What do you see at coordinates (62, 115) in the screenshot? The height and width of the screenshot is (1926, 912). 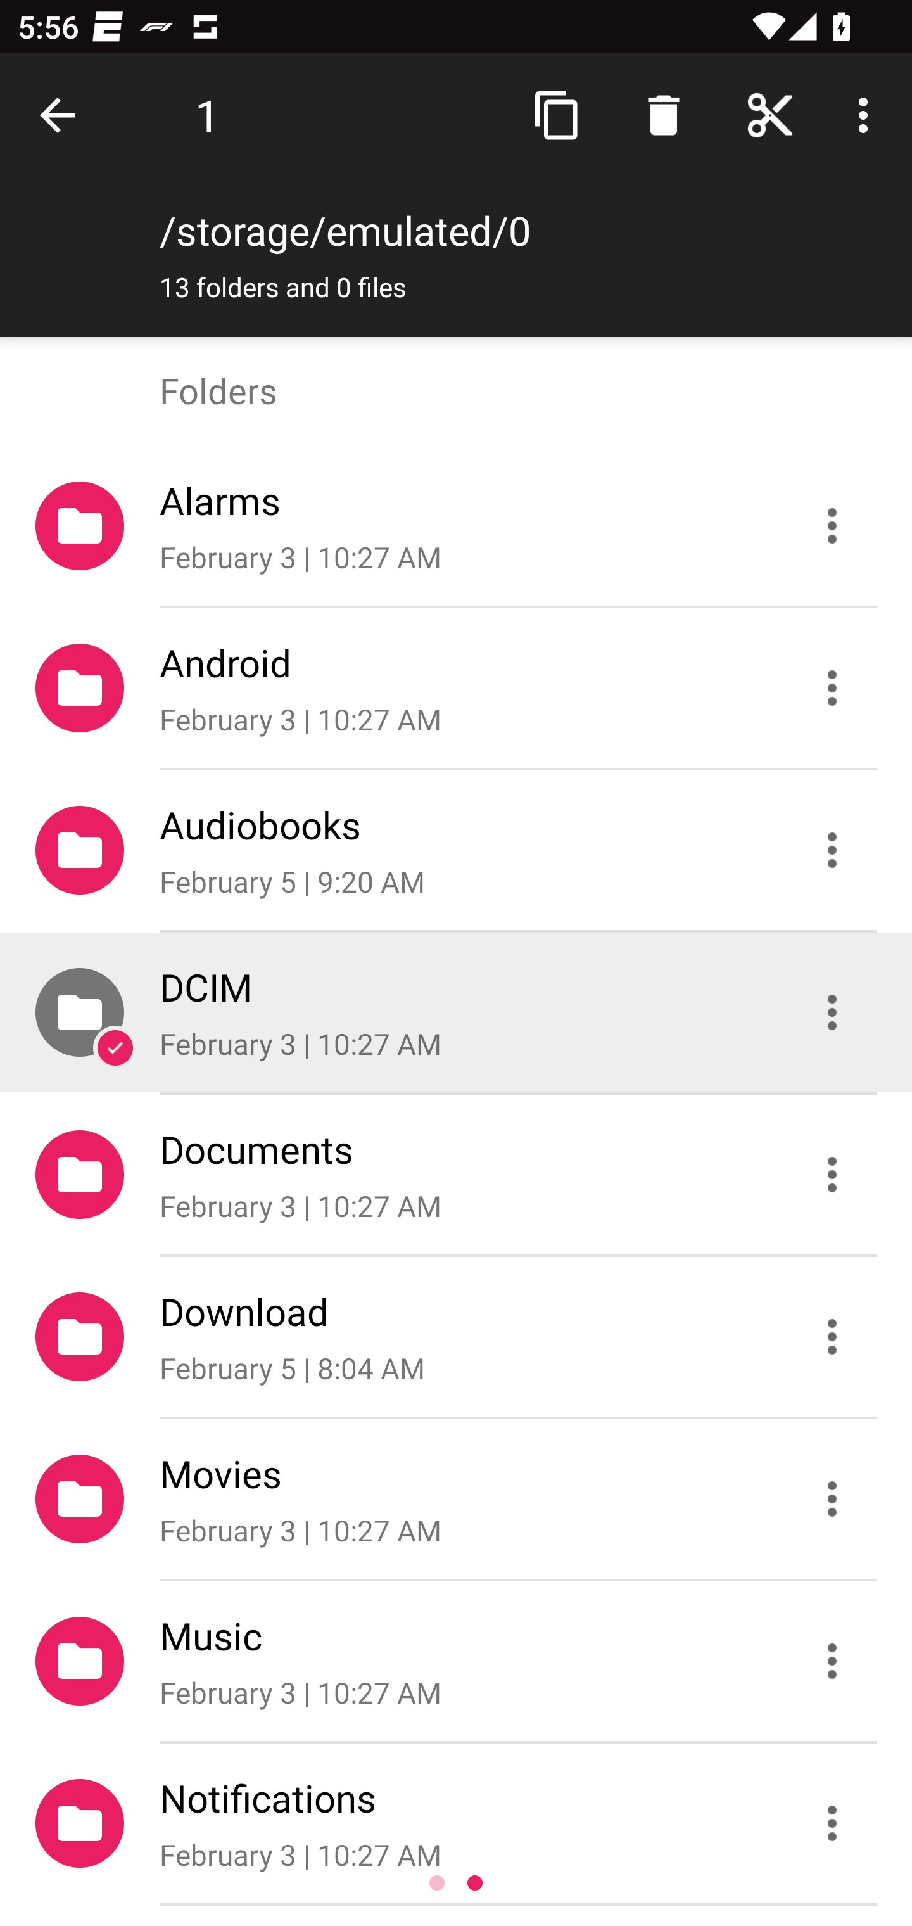 I see `Navigate up` at bounding box center [62, 115].